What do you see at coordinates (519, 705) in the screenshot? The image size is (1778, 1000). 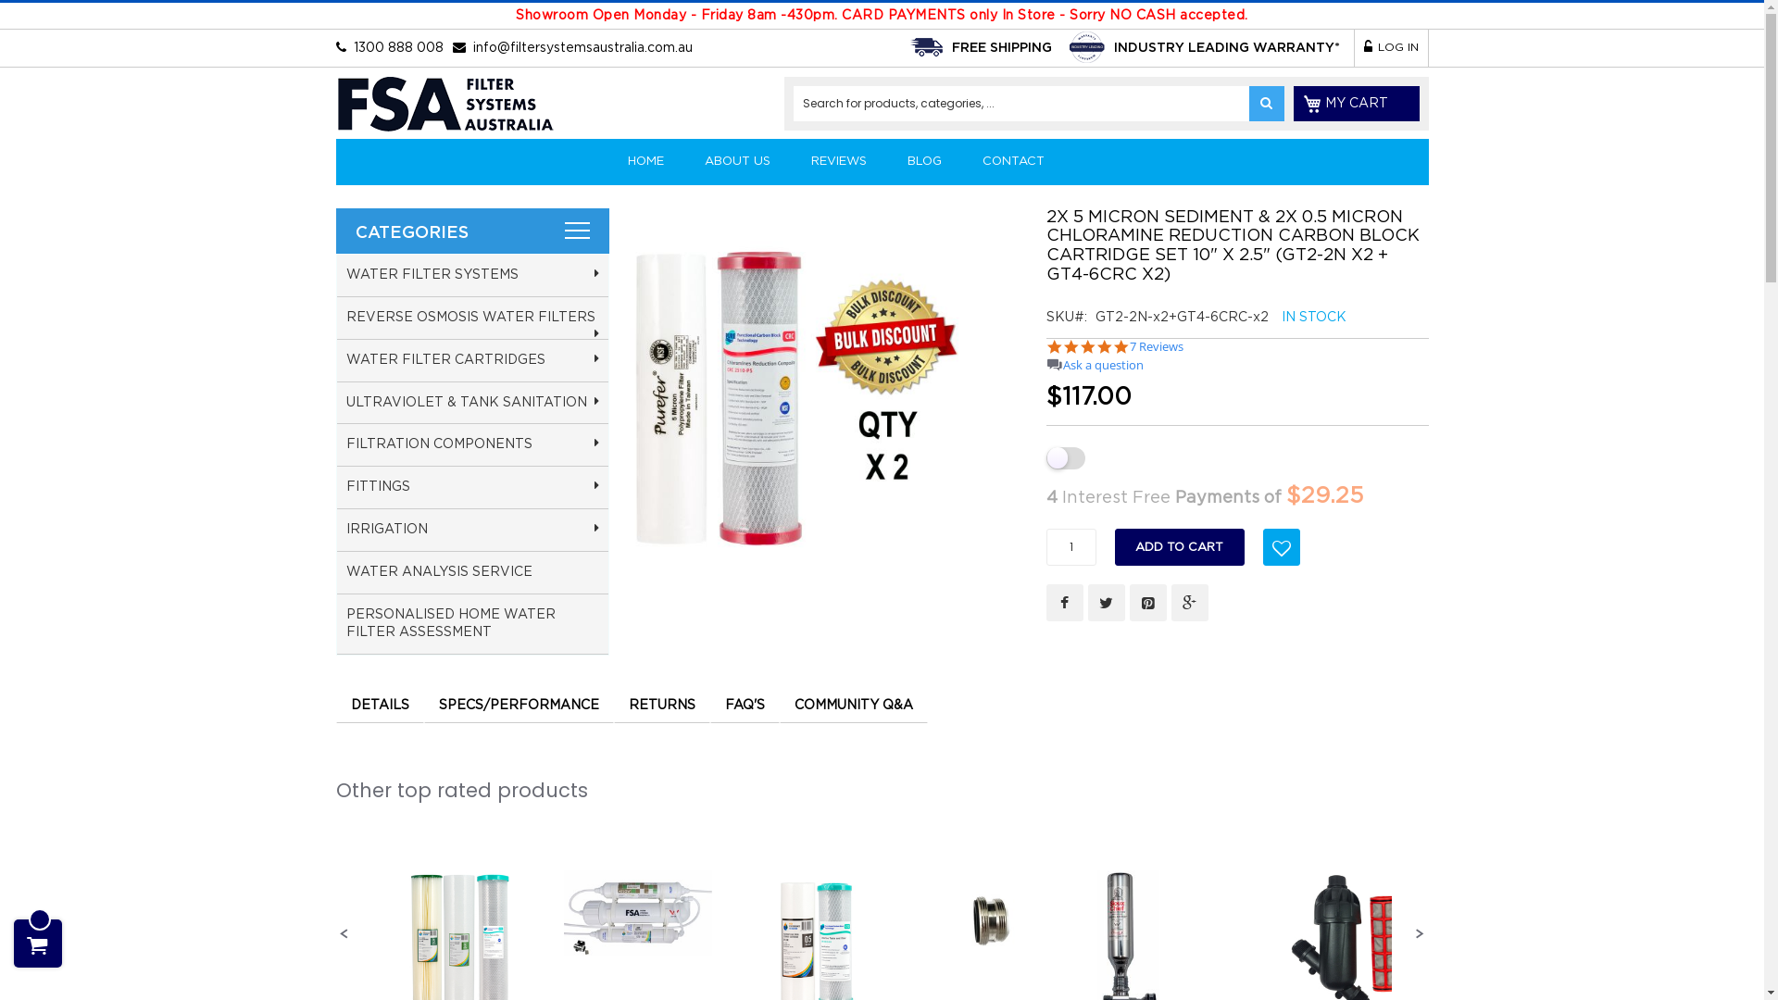 I see `SPECS/PERFORMANCE` at bounding box center [519, 705].